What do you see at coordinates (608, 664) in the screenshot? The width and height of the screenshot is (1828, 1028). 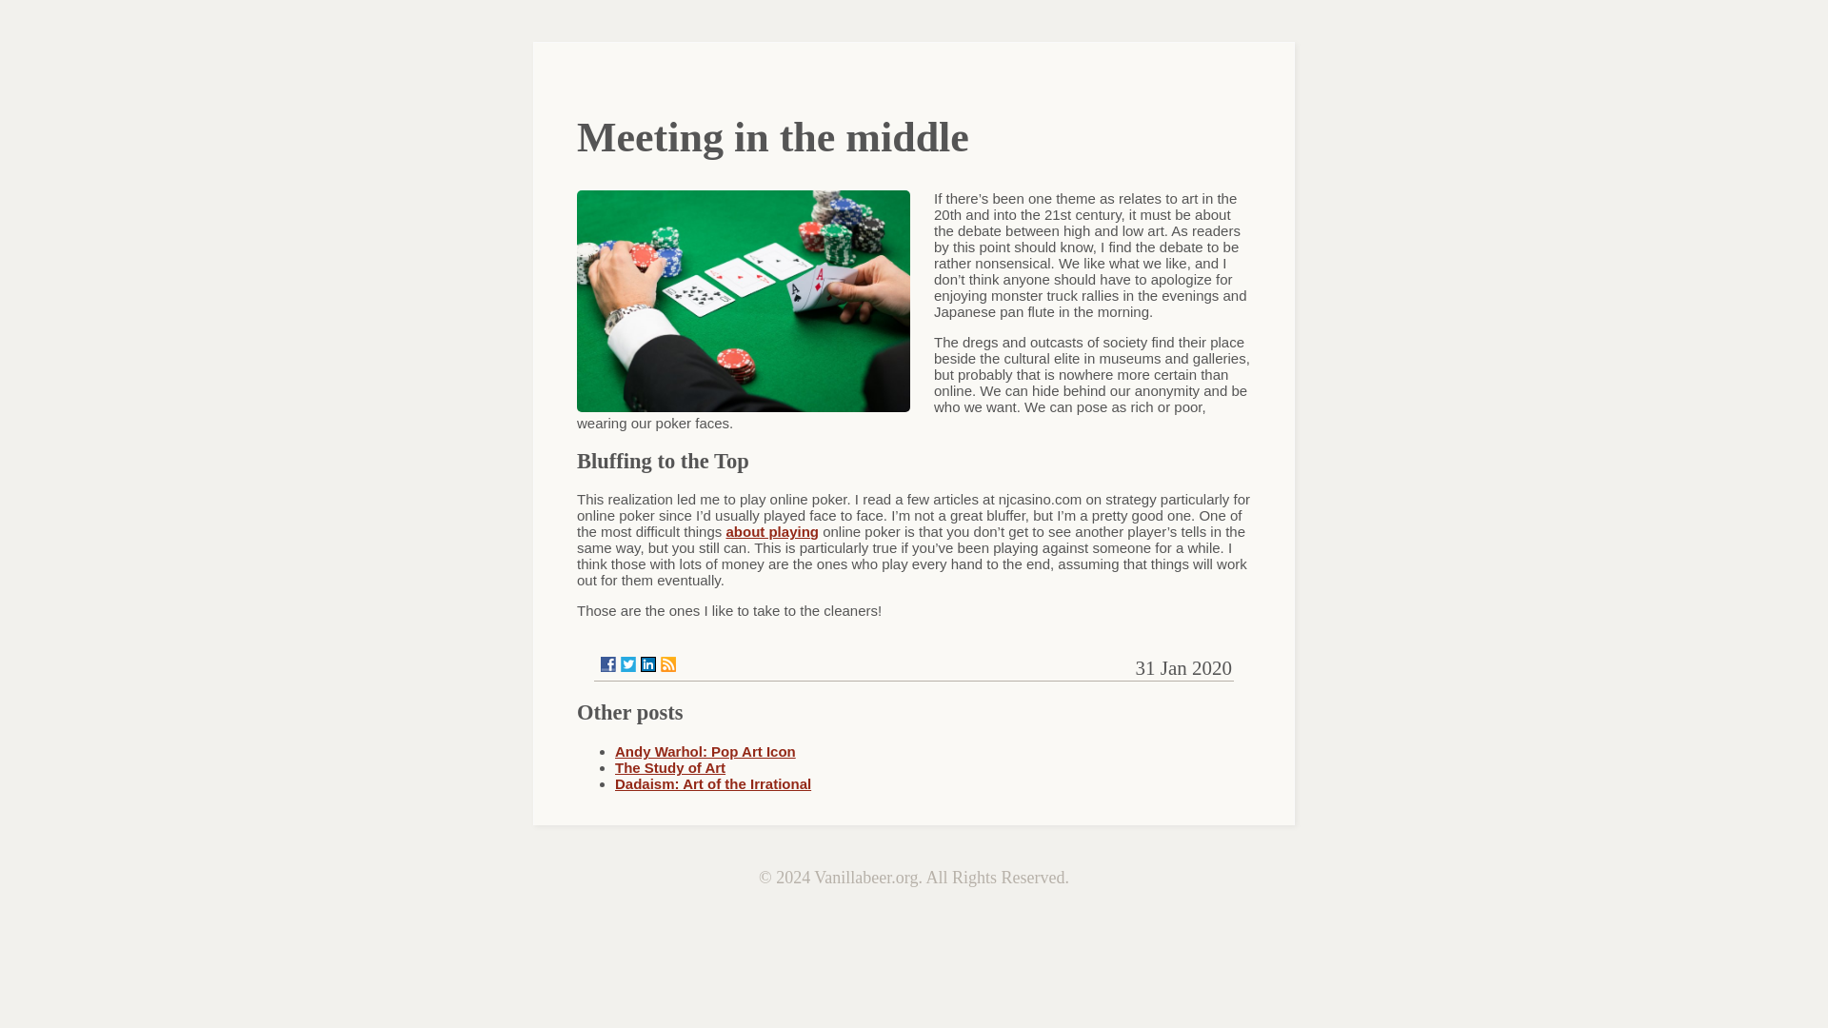 I see `Facebook` at bounding box center [608, 664].